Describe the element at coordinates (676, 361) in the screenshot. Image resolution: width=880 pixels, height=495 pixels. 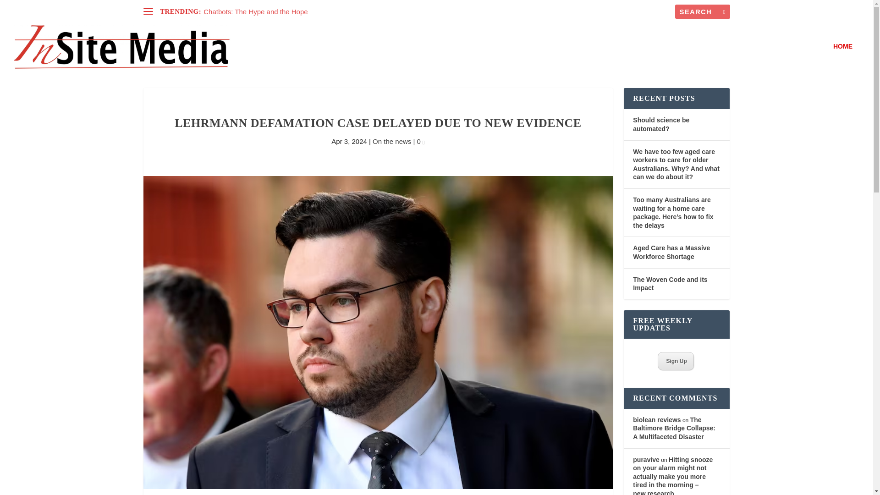
I see ` Sign Up` at that location.